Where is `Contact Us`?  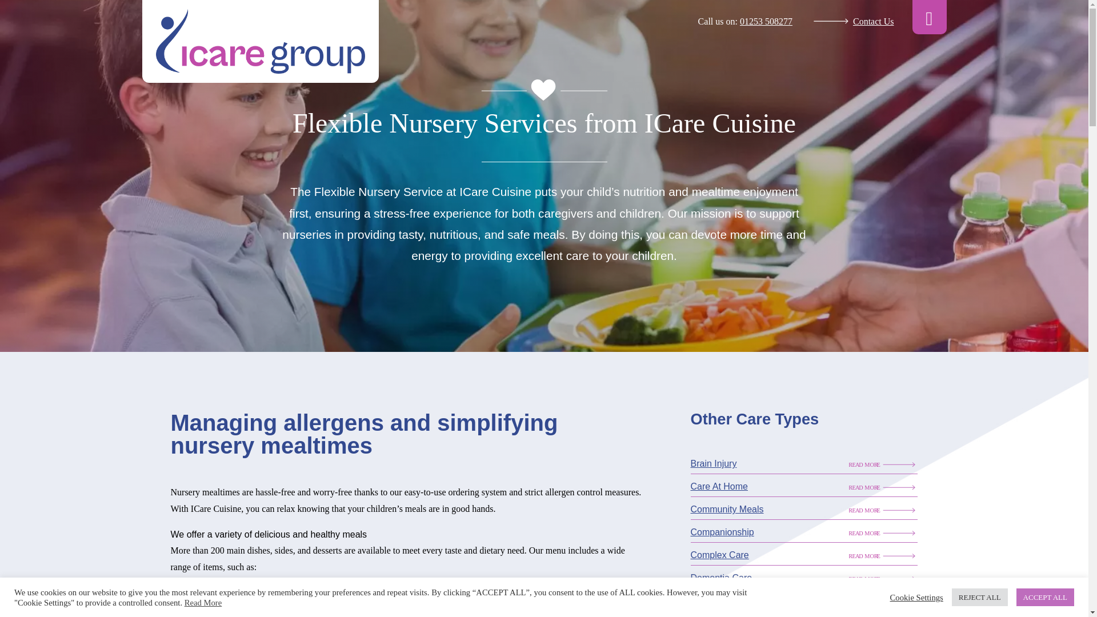 Contact Us is located at coordinates (848, 22).